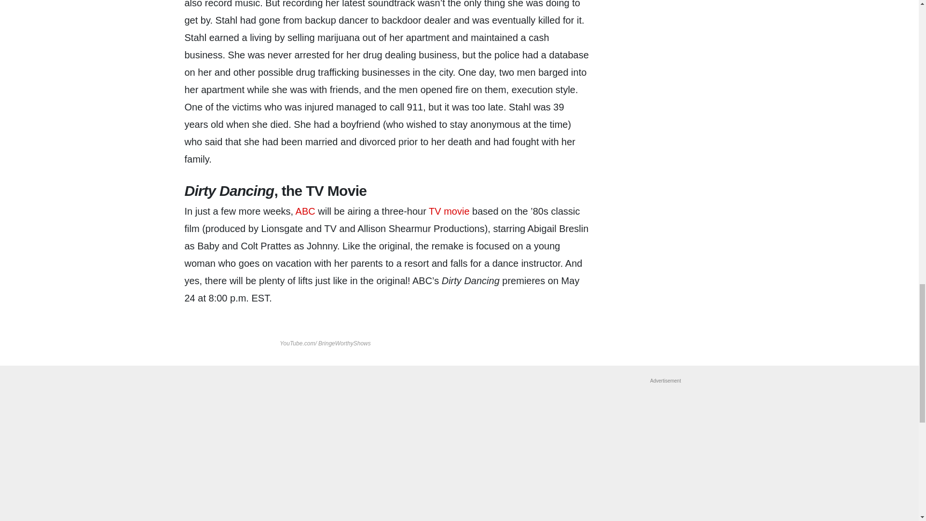  What do you see at coordinates (449, 211) in the screenshot?
I see `TV movie` at bounding box center [449, 211].